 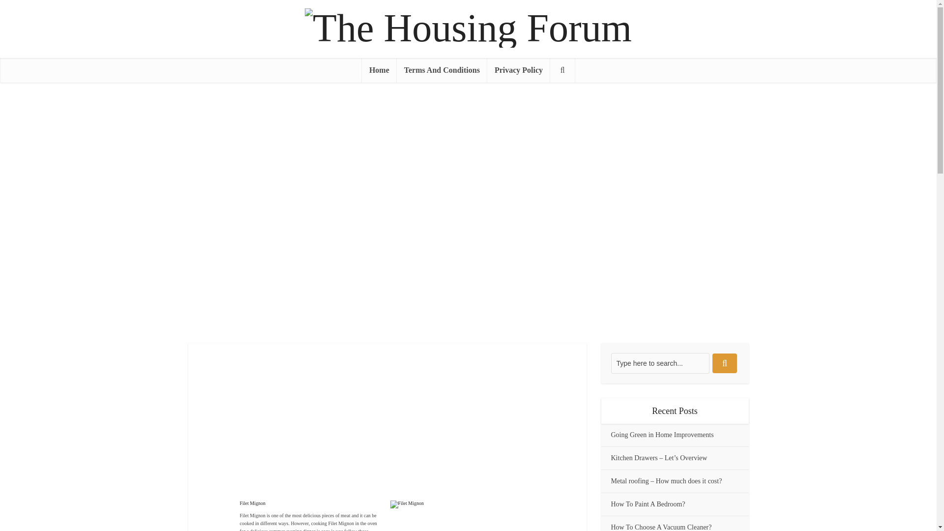 I want to click on Privacy Policy, so click(x=518, y=70).